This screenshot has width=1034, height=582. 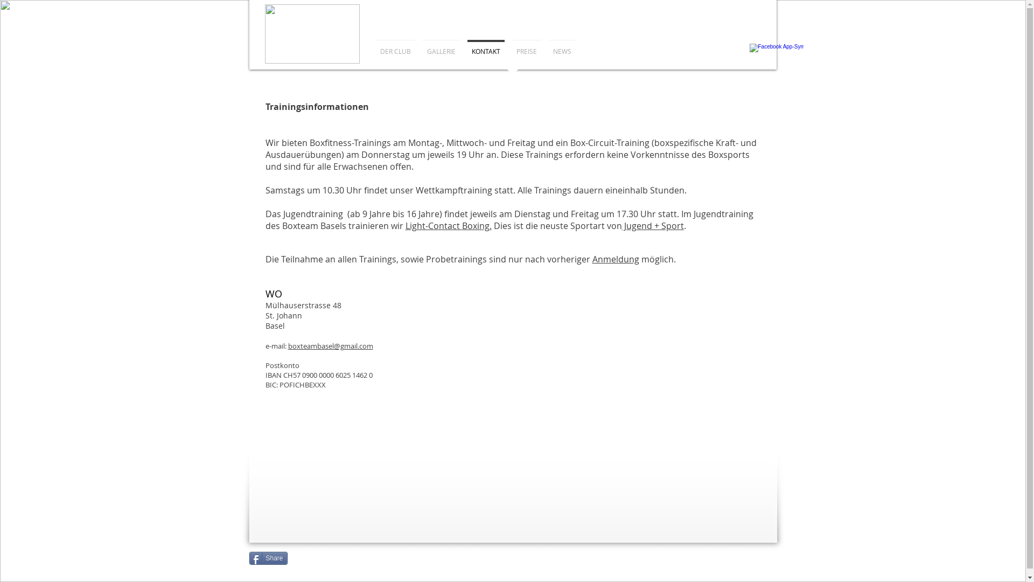 I want to click on boxteambasel@gmail.com, so click(x=330, y=346).